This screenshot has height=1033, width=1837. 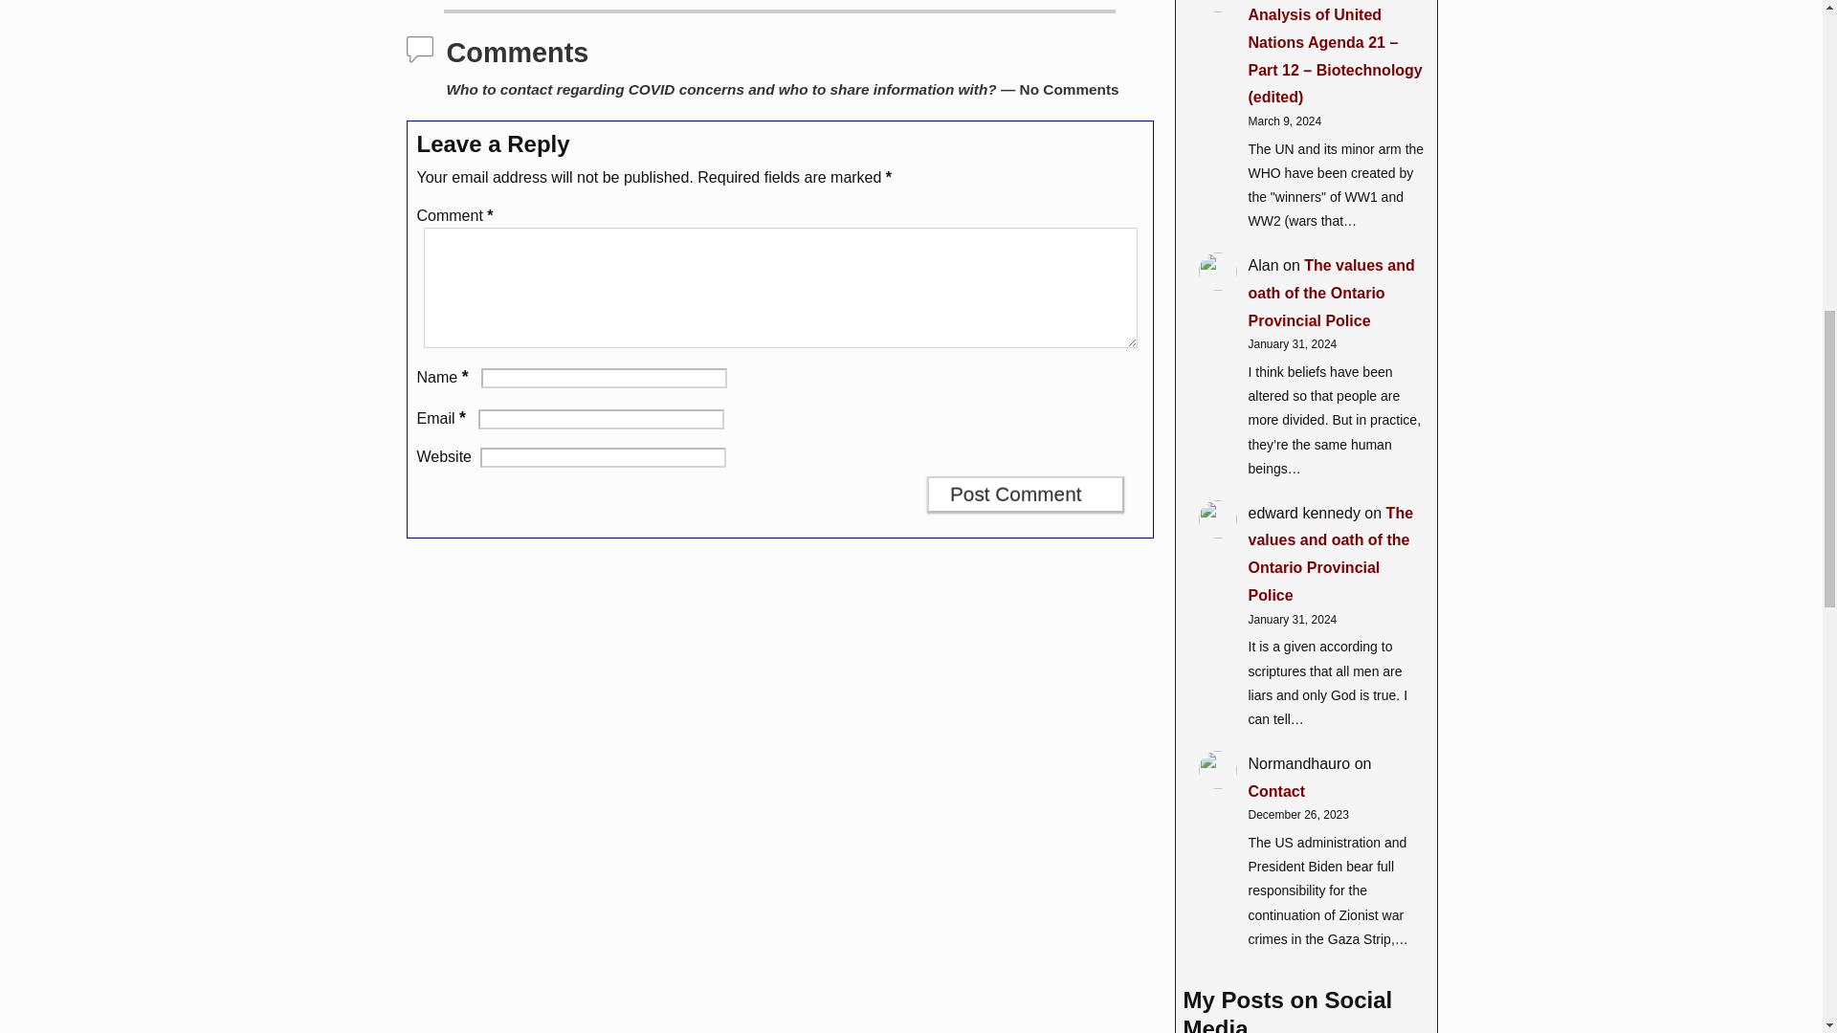 What do you see at coordinates (1330, 293) in the screenshot?
I see `The values and oath of the Ontario Provincial Police` at bounding box center [1330, 293].